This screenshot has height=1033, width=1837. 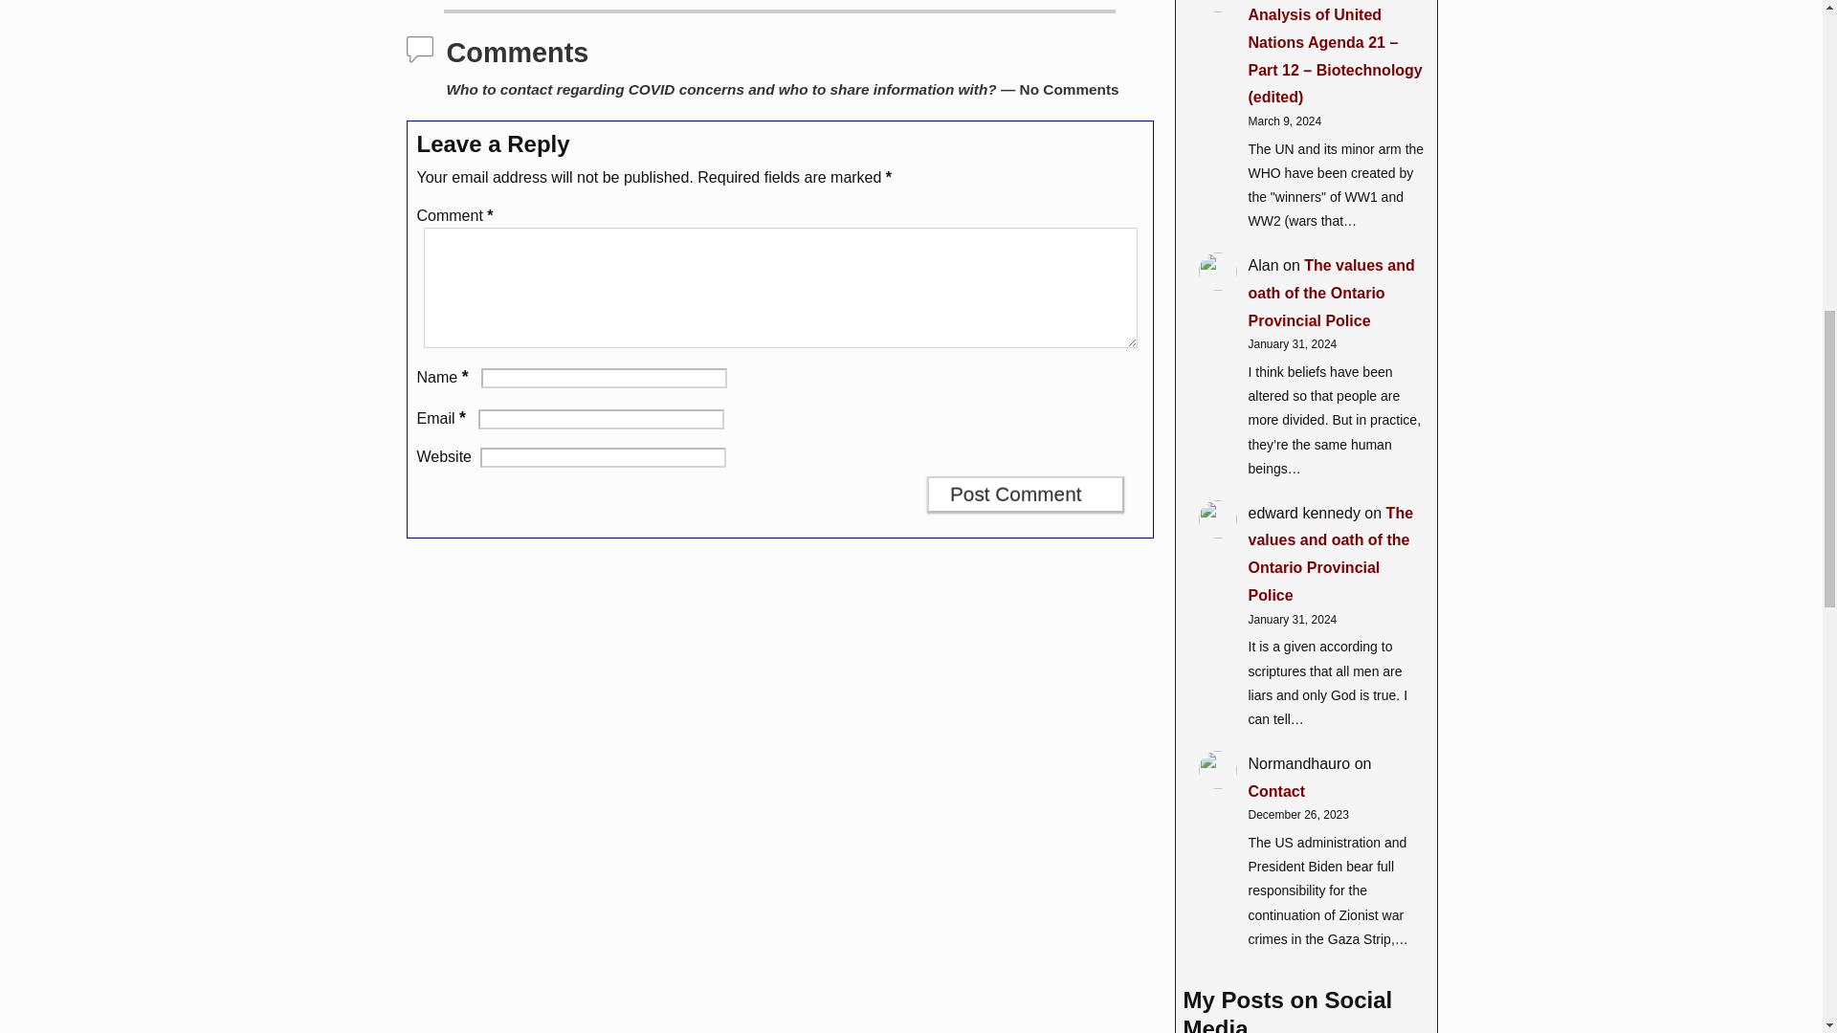 What do you see at coordinates (1330, 293) in the screenshot?
I see `The values and oath of the Ontario Provincial Police` at bounding box center [1330, 293].